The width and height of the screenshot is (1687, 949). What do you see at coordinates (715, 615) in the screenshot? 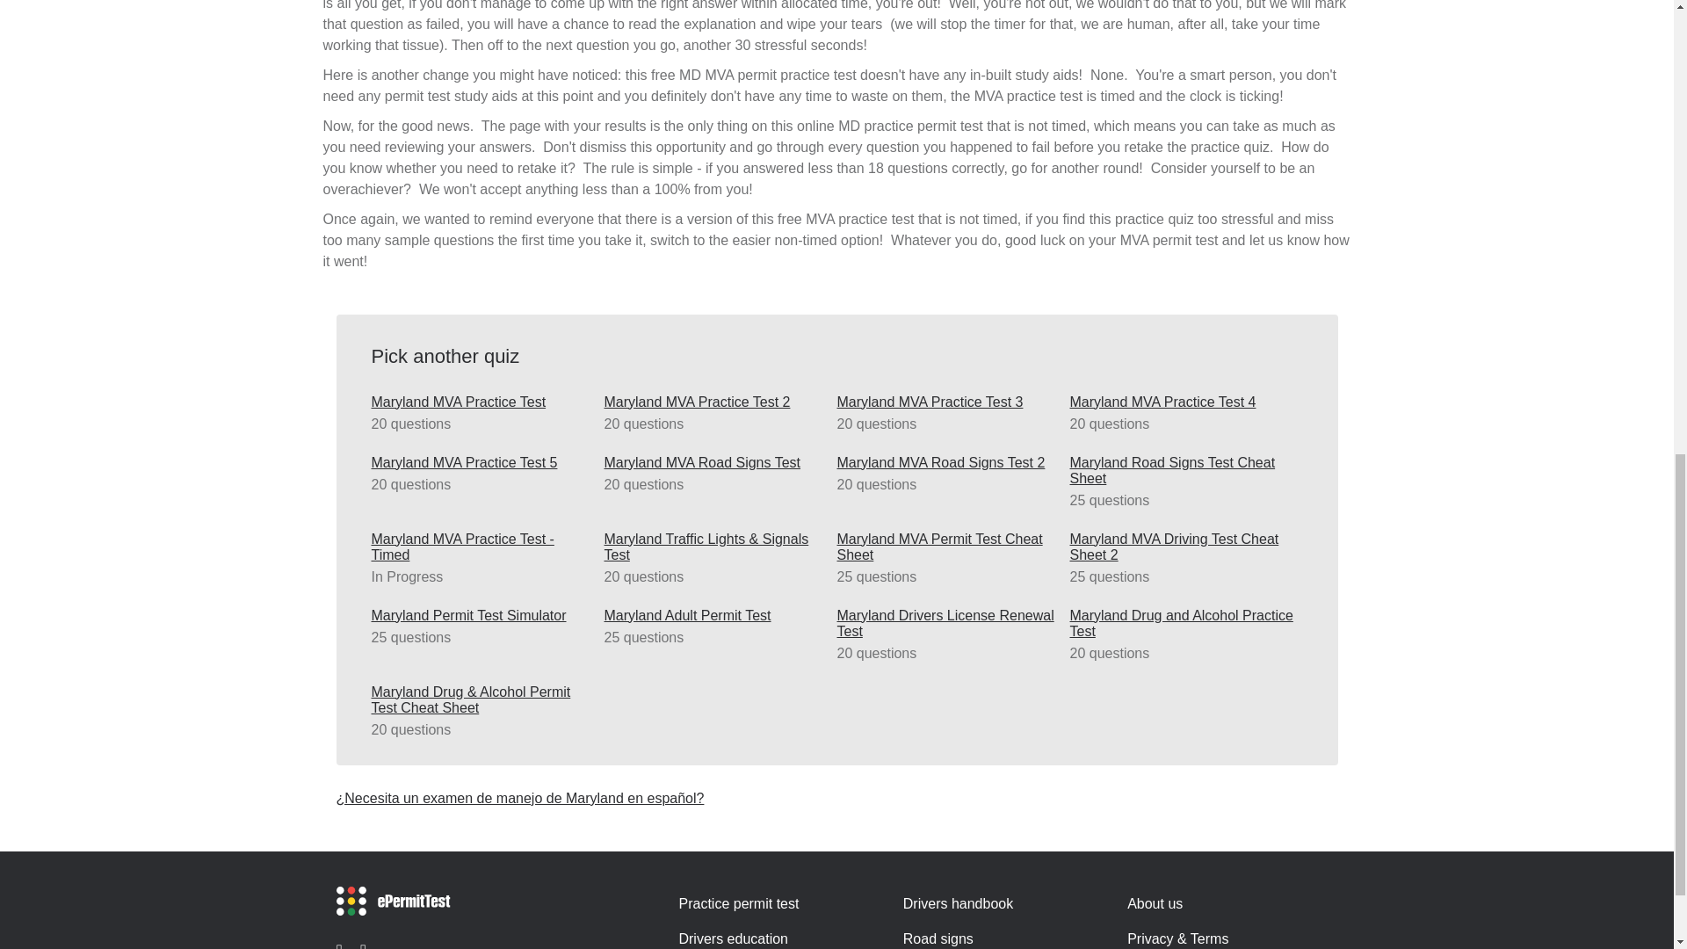
I see `Maryland Adult Permit Test` at bounding box center [715, 615].